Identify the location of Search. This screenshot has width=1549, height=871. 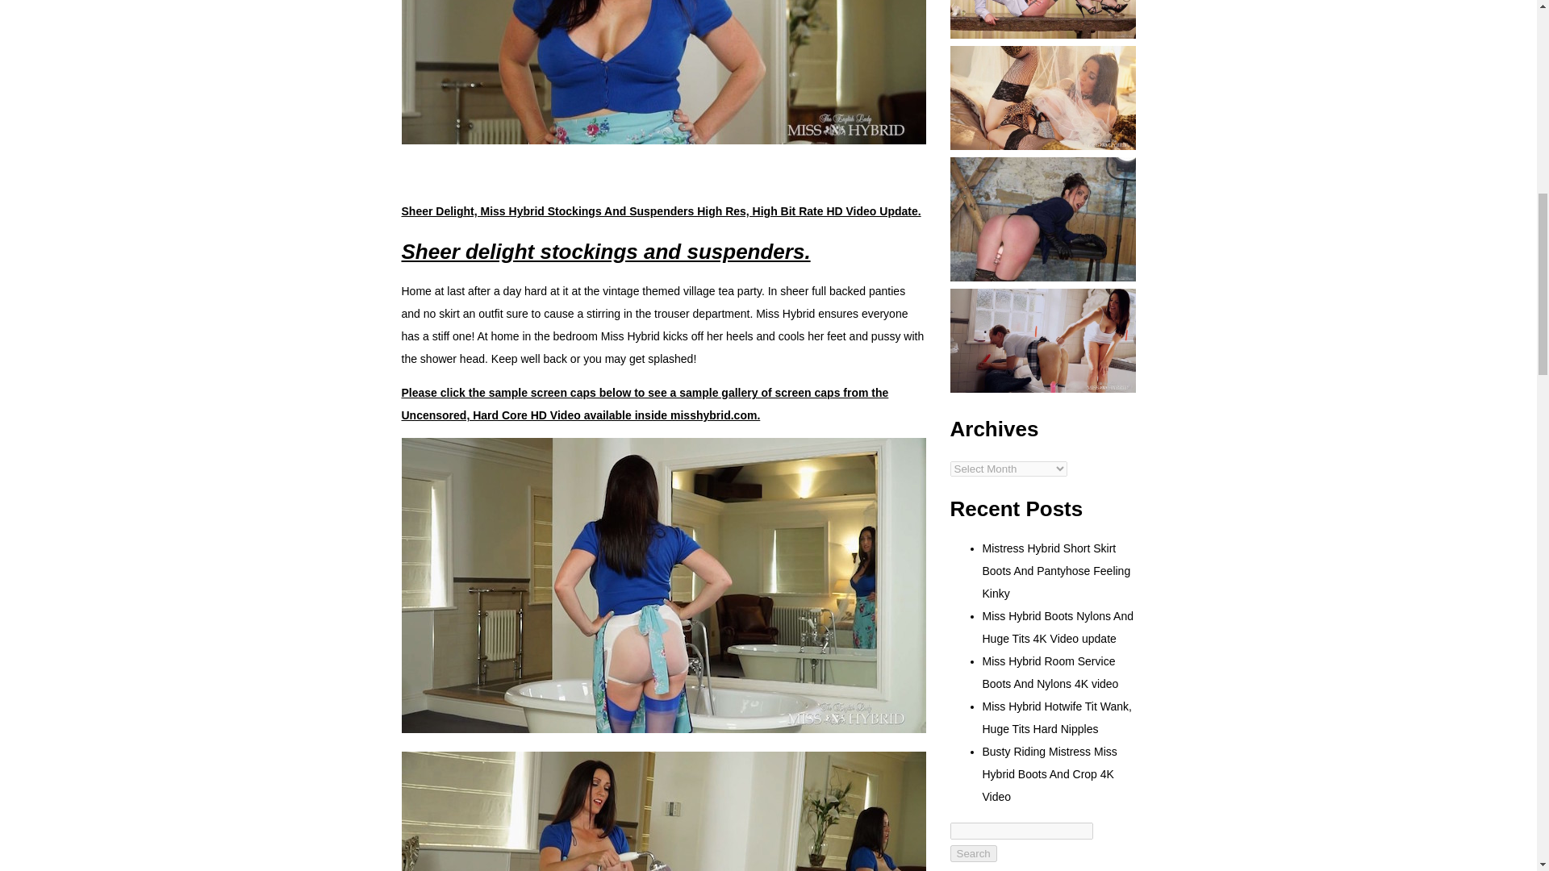
(974, 853).